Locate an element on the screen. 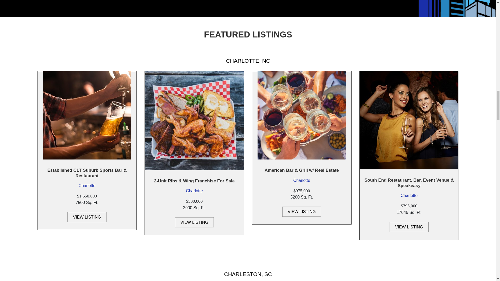 The image size is (500, 281). Unsplash.WineToast is located at coordinates (302, 116).